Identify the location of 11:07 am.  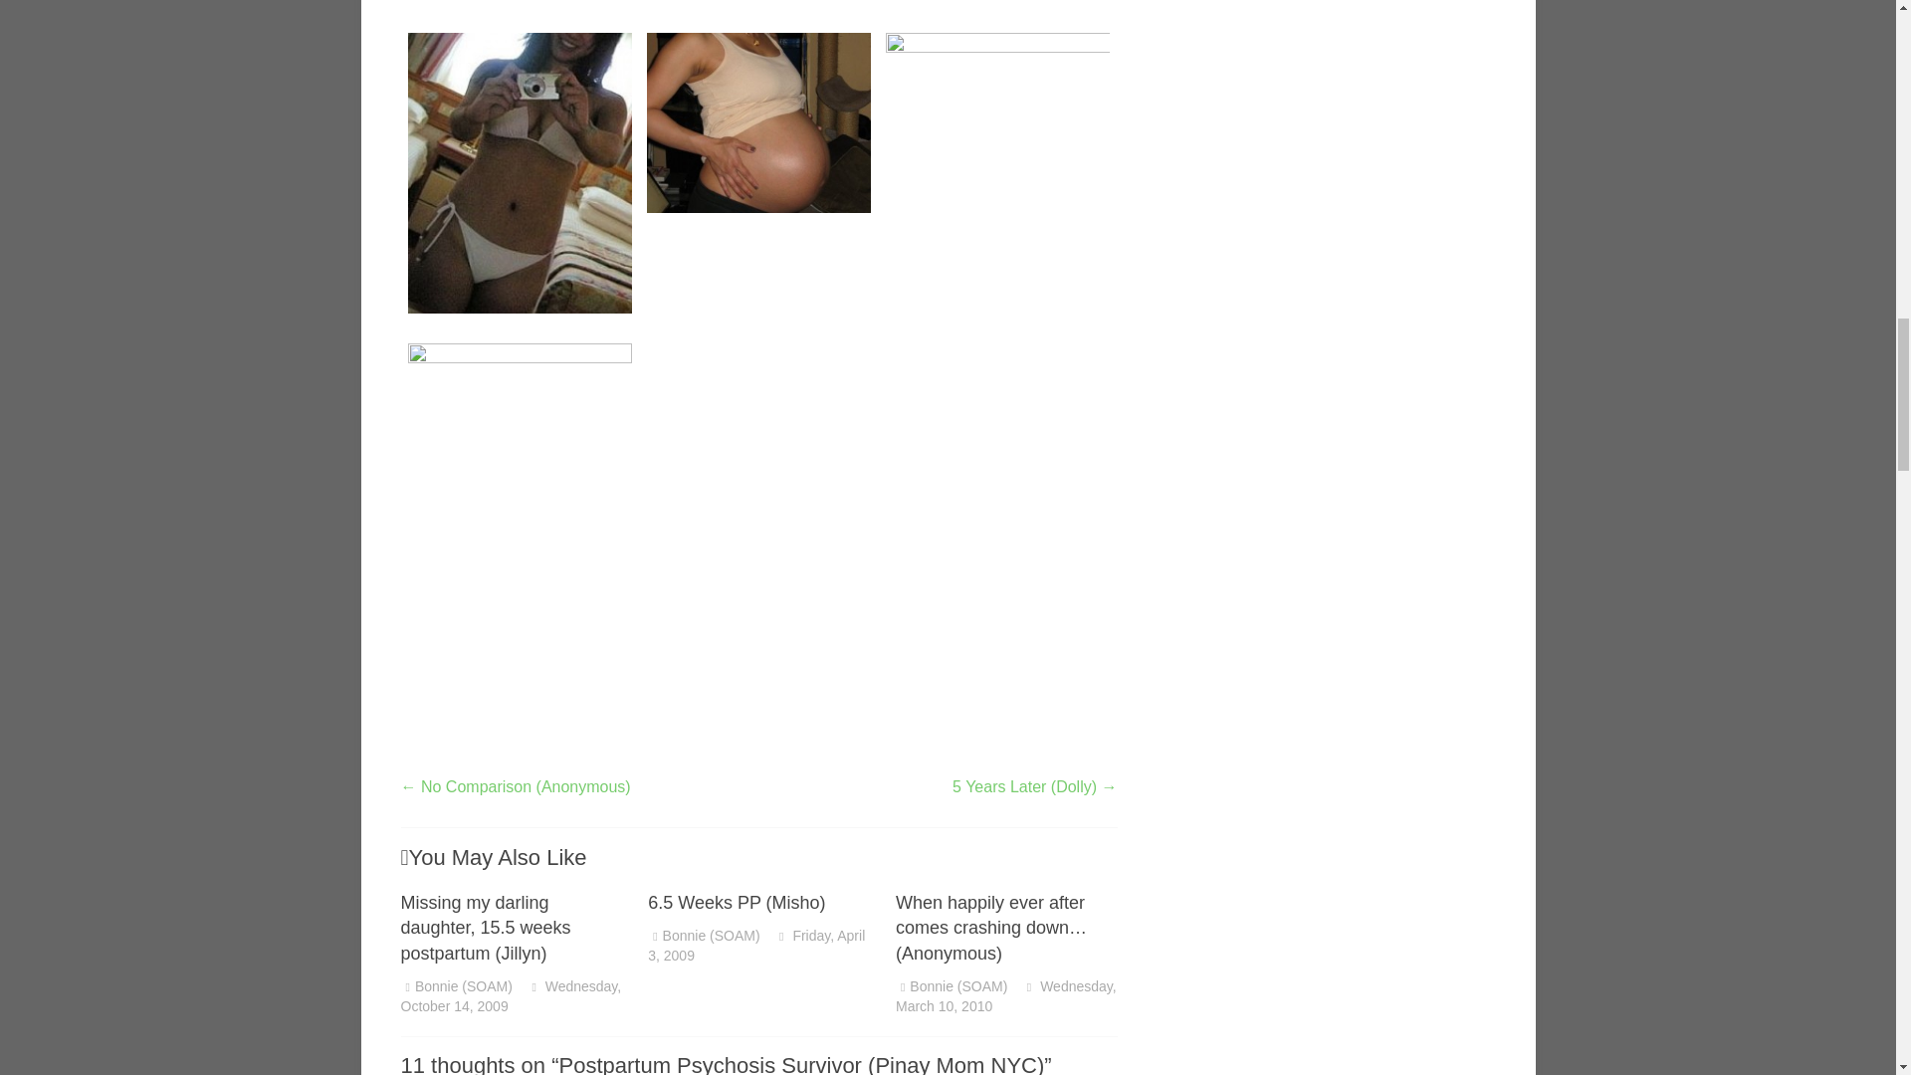
(510, 995).